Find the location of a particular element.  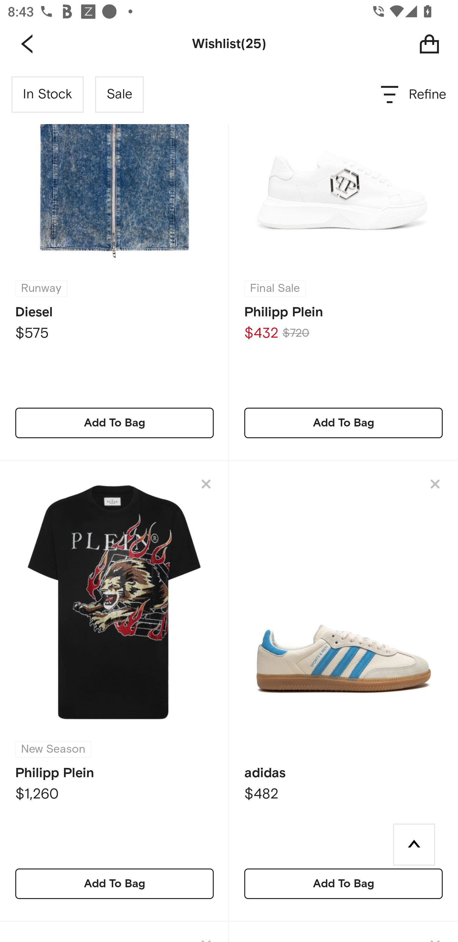

In Stock is located at coordinates (48, 95).